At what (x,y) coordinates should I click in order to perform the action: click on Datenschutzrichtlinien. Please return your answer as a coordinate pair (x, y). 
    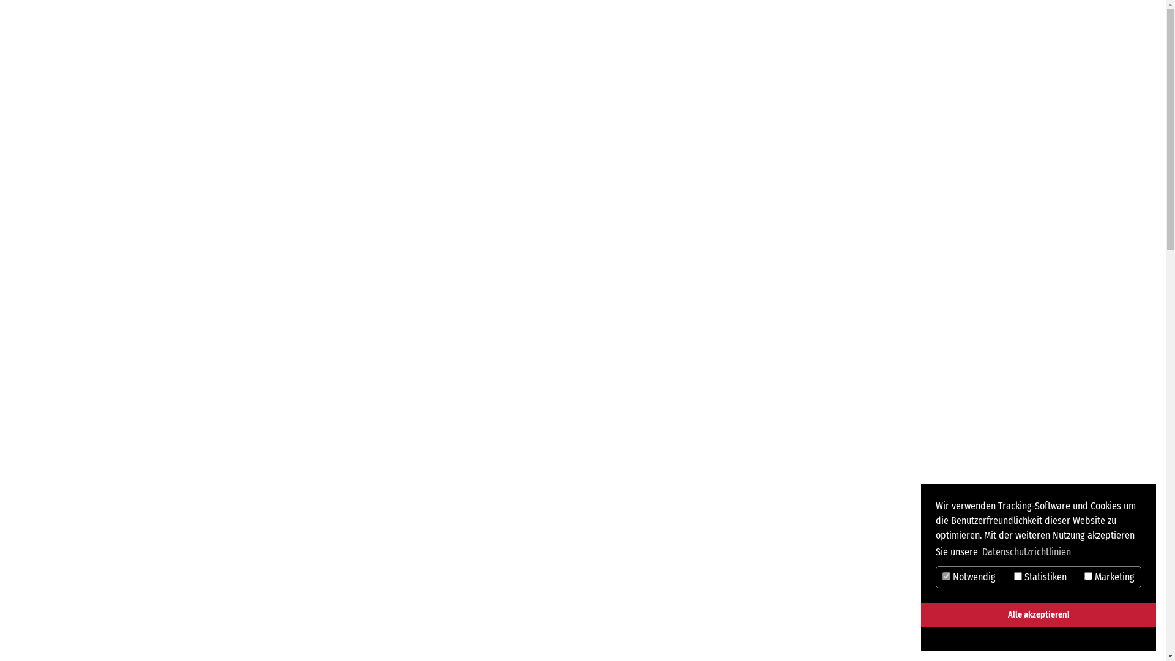
    Looking at the image, I should click on (1027, 552).